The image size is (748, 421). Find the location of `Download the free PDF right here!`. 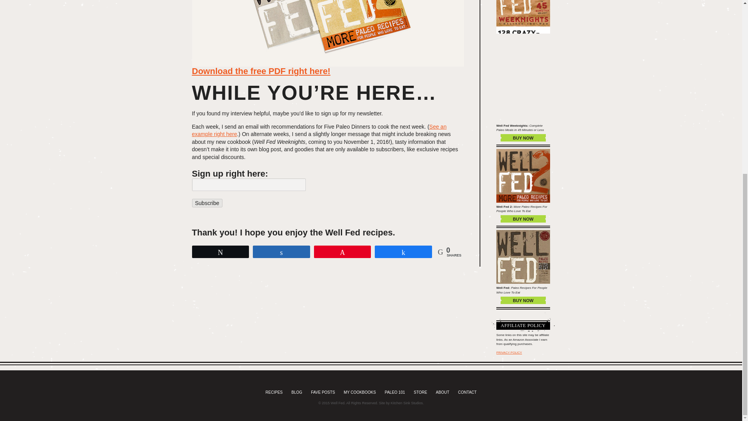

Download the free PDF right here! is located at coordinates (261, 71).